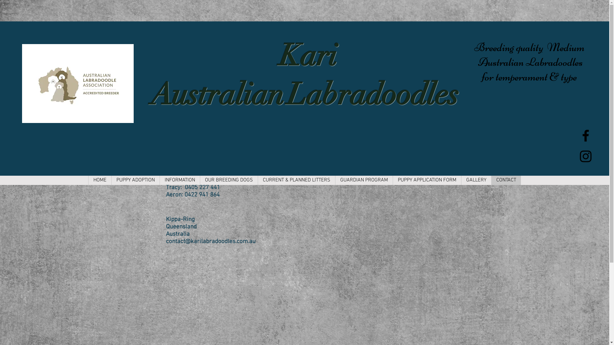  Describe the element at coordinates (100, 180) in the screenshot. I see `HOME` at that location.